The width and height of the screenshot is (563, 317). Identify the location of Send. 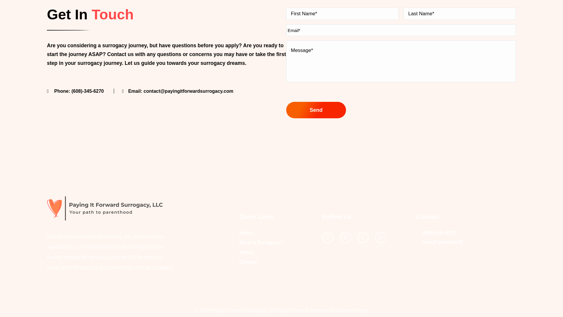
(316, 110).